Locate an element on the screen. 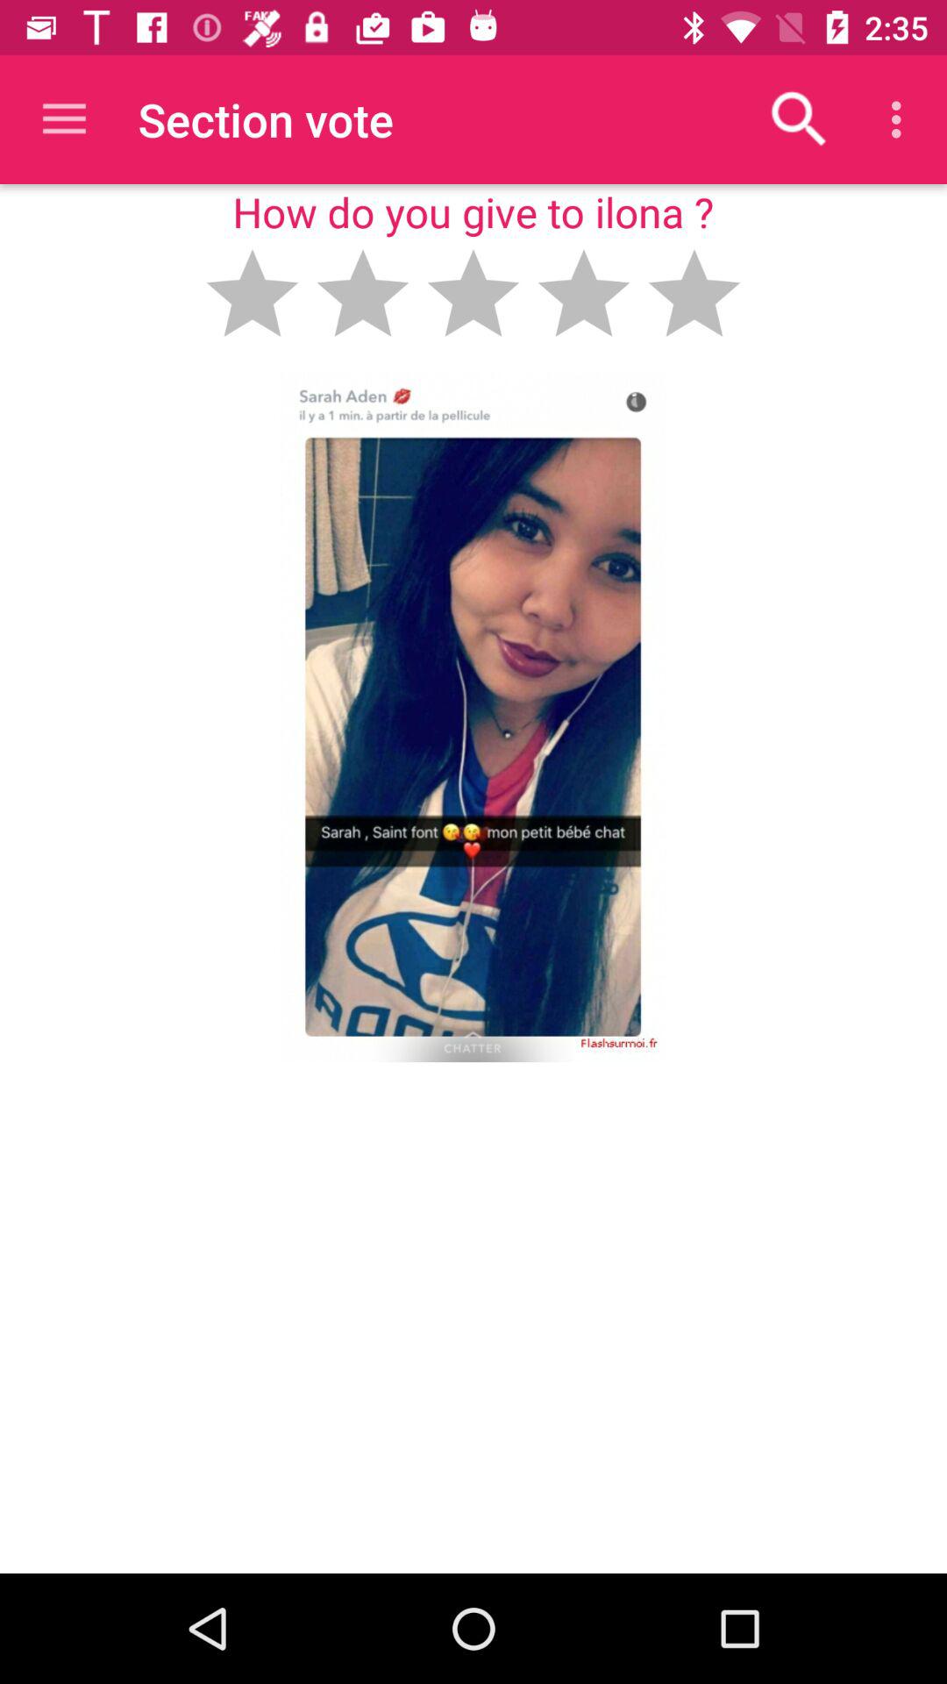 The height and width of the screenshot is (1684, 947). launch icon next to the how do you item is located at coordinates (800, 119).